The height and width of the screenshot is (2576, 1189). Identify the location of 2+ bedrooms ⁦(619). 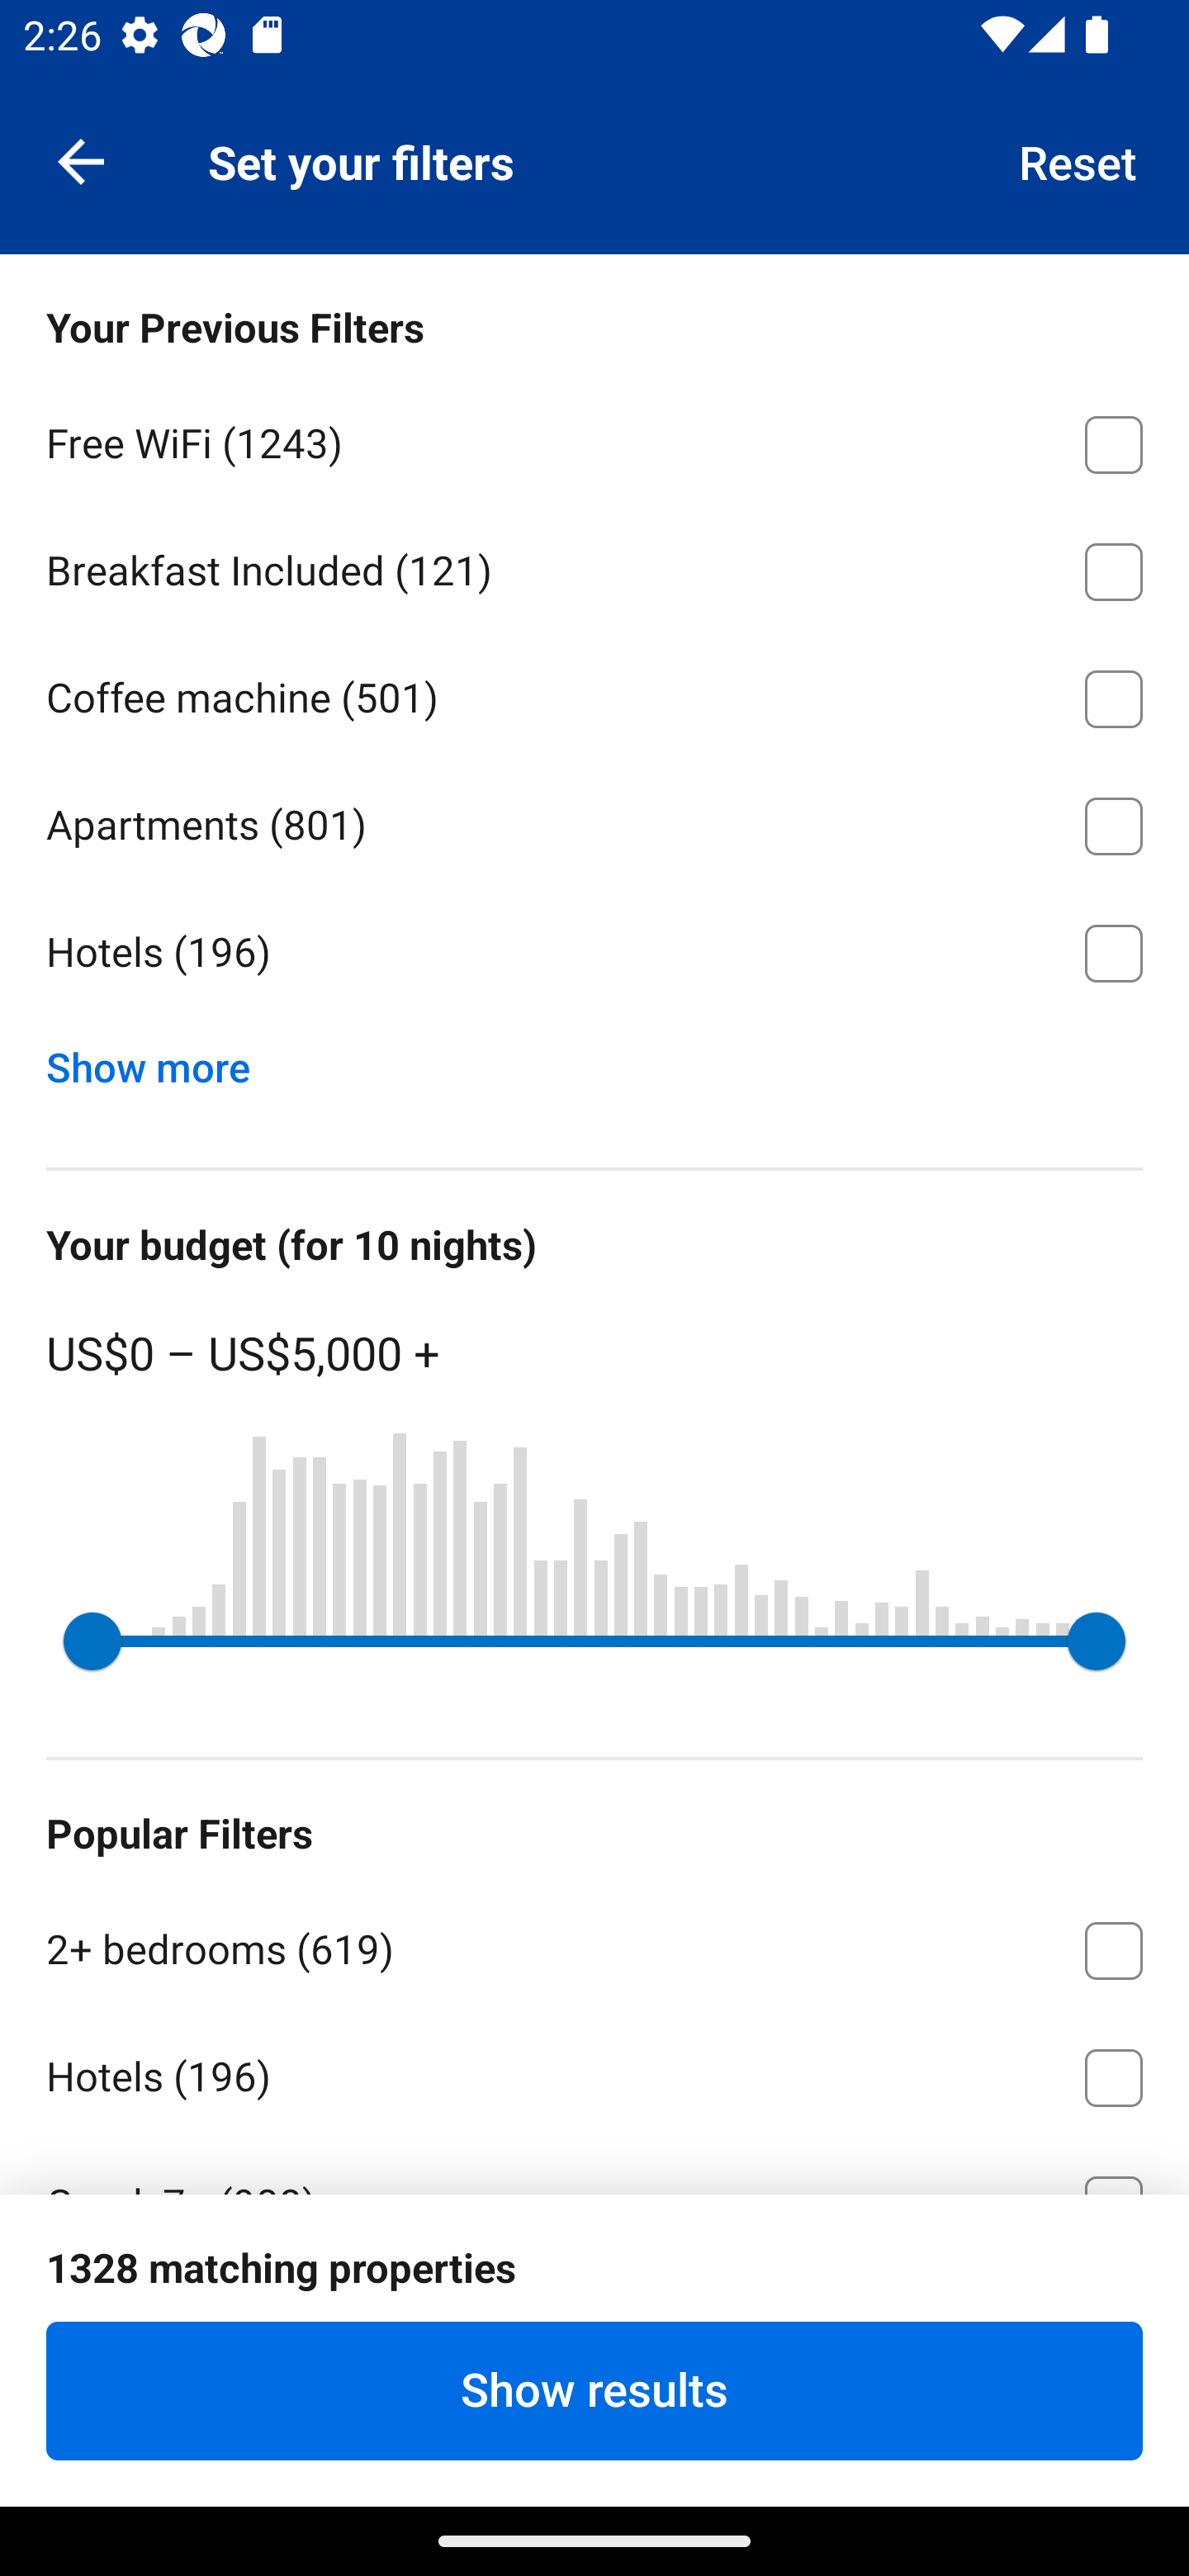
(594, 1944).